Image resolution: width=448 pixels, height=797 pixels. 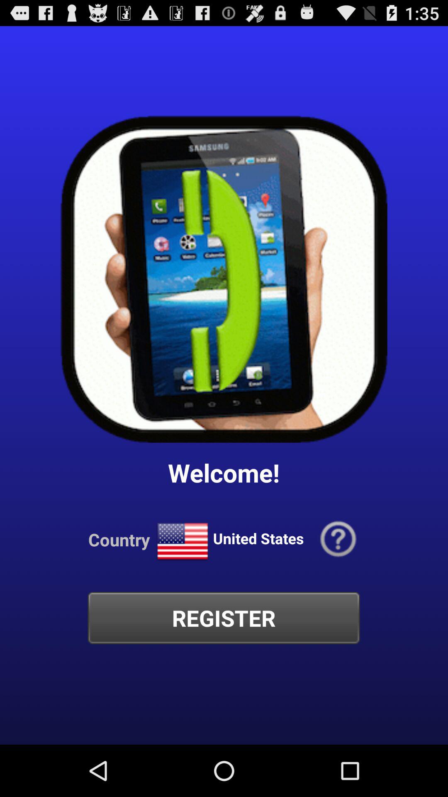 I want to click on select icon next to the united states, so click(x=183, y=541).